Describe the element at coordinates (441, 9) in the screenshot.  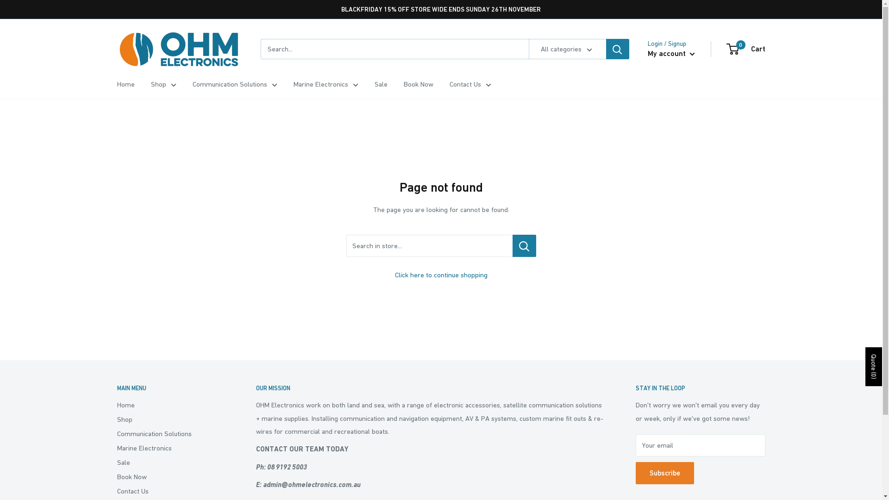
I see `BLACKFRIDAY 15% OFF STORE WIDE ENDS SUNDAY 26TH NOVEMBER` at that location.